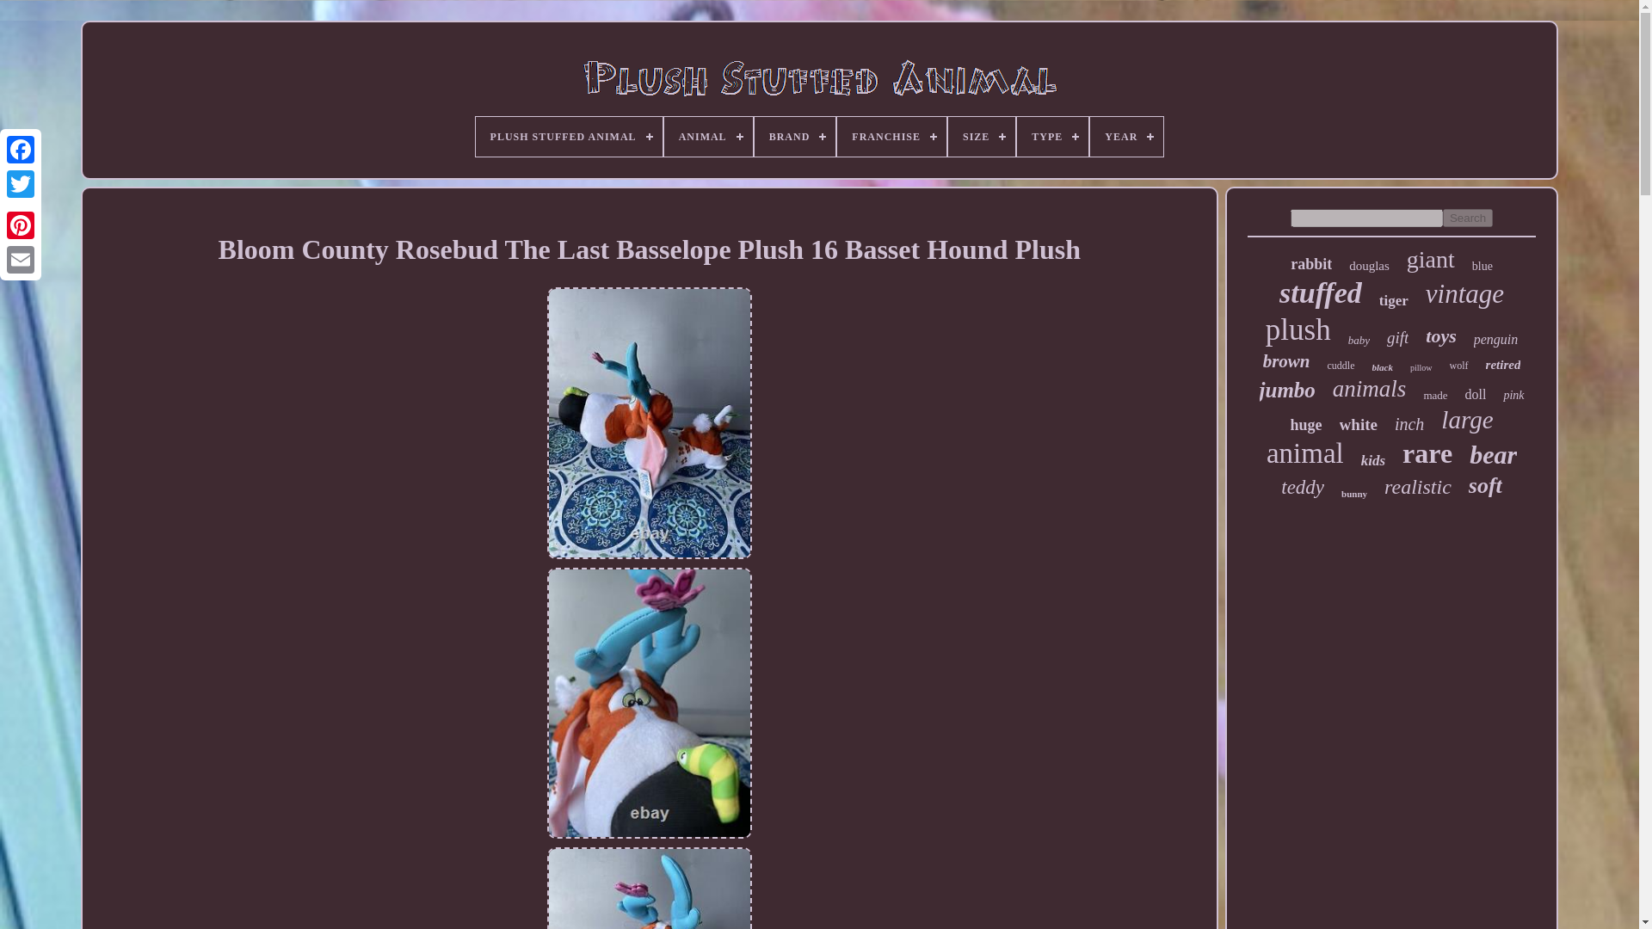 The image size is (1652, 929). What do you see at coordinates (795, 137) in the screenshot?
I see `BRAND` at bounding box center [795, 137].